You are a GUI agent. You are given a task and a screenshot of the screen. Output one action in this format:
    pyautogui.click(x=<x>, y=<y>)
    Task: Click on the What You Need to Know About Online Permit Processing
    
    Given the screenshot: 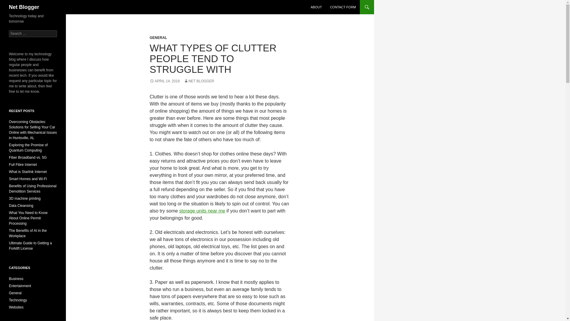 What is the action you would take?
    pyautogui.click(x=28, y=218)
    